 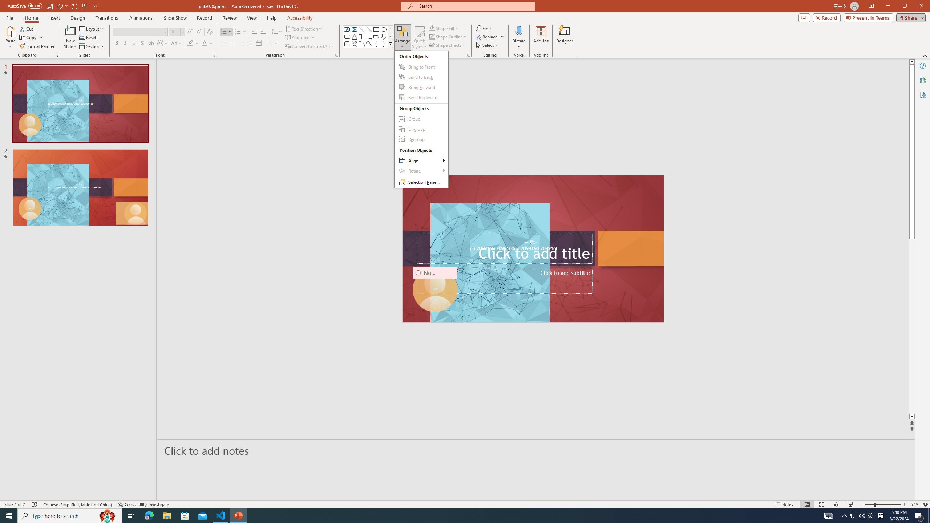 What do you see at coordinates (444, 28) in the screenshot?
I see `Shape Fill` at bounding box center [444, 28].